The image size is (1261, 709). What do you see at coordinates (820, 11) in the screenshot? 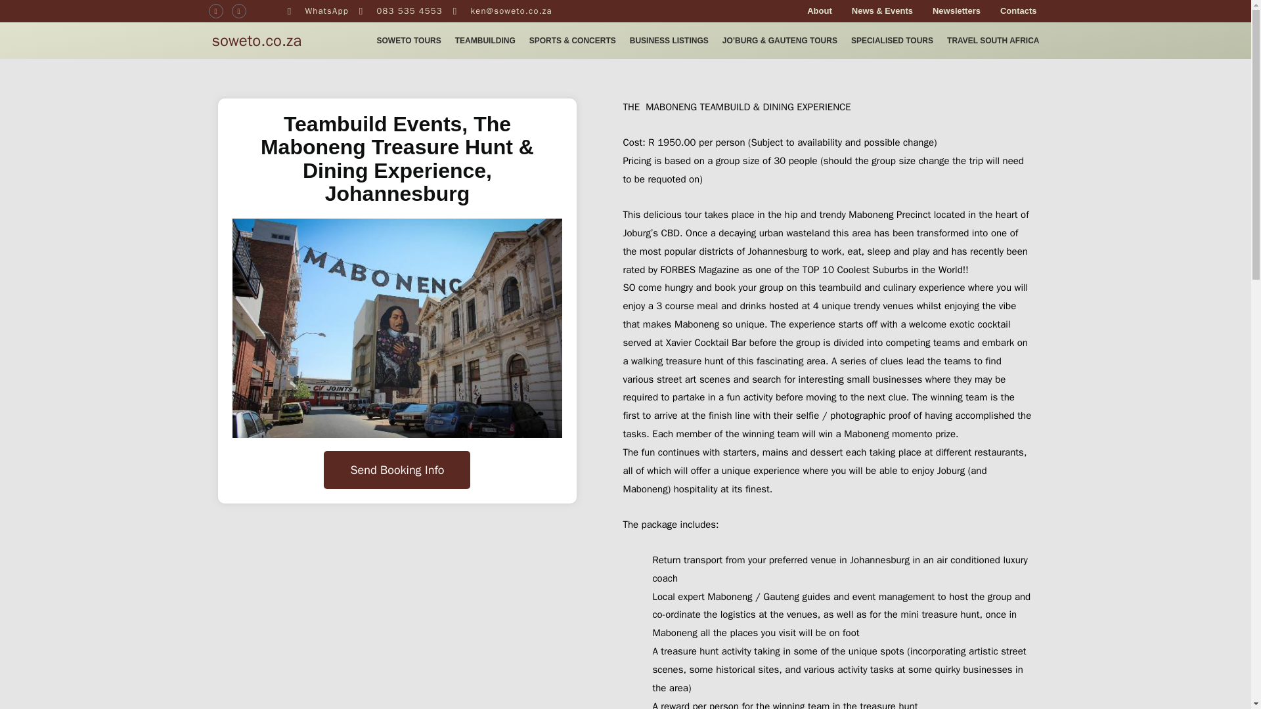
I see `About` at bounding box center [820, 11].